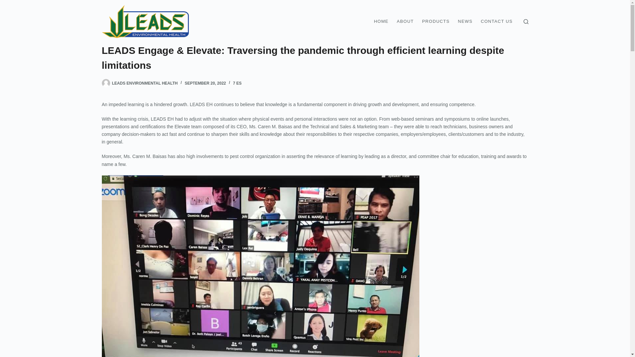 This screenshot has width=635, height=357. Describe the element at coordinates (7, 3) in the screenshot. I see `Skip to content` at that location.